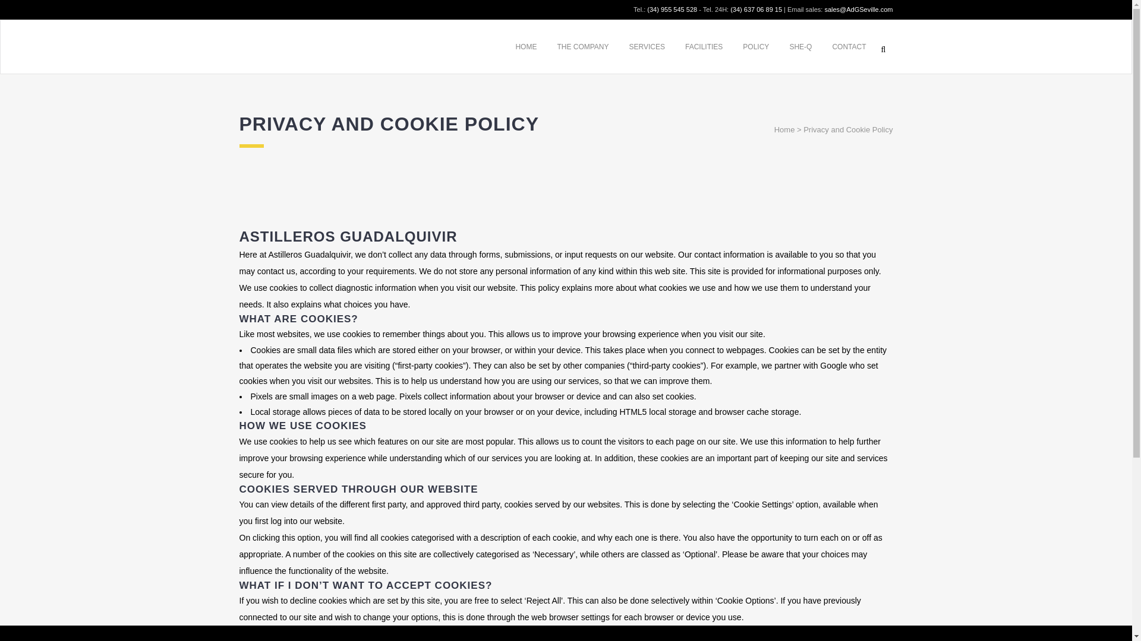 This screenshot has height=641, width=1141. Describe the element at coordinates (849, 46) in the screenshot. I see `CONTACT` at that location.